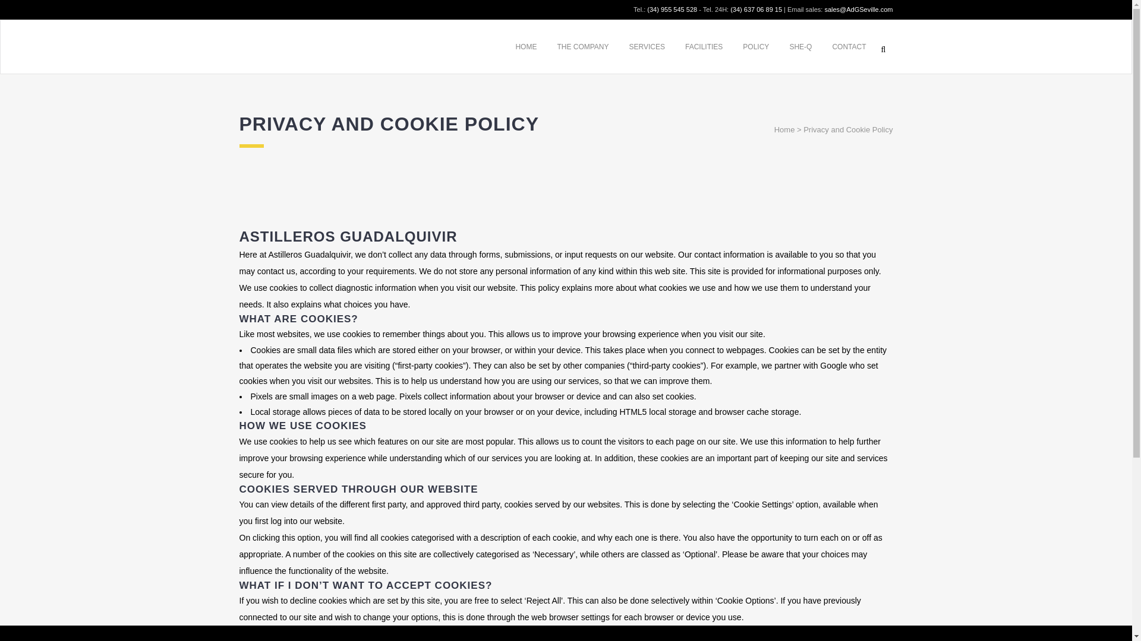 This screenshot has height=641, width=1141. Describe the element at coordinates (849, 46) in the screenshot. I see `CONTACT` at that location.